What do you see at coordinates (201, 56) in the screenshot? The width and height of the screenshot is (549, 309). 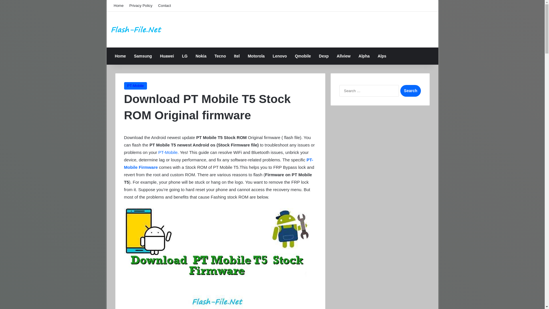 I see `Nokia` at bounding box center [201, 56].